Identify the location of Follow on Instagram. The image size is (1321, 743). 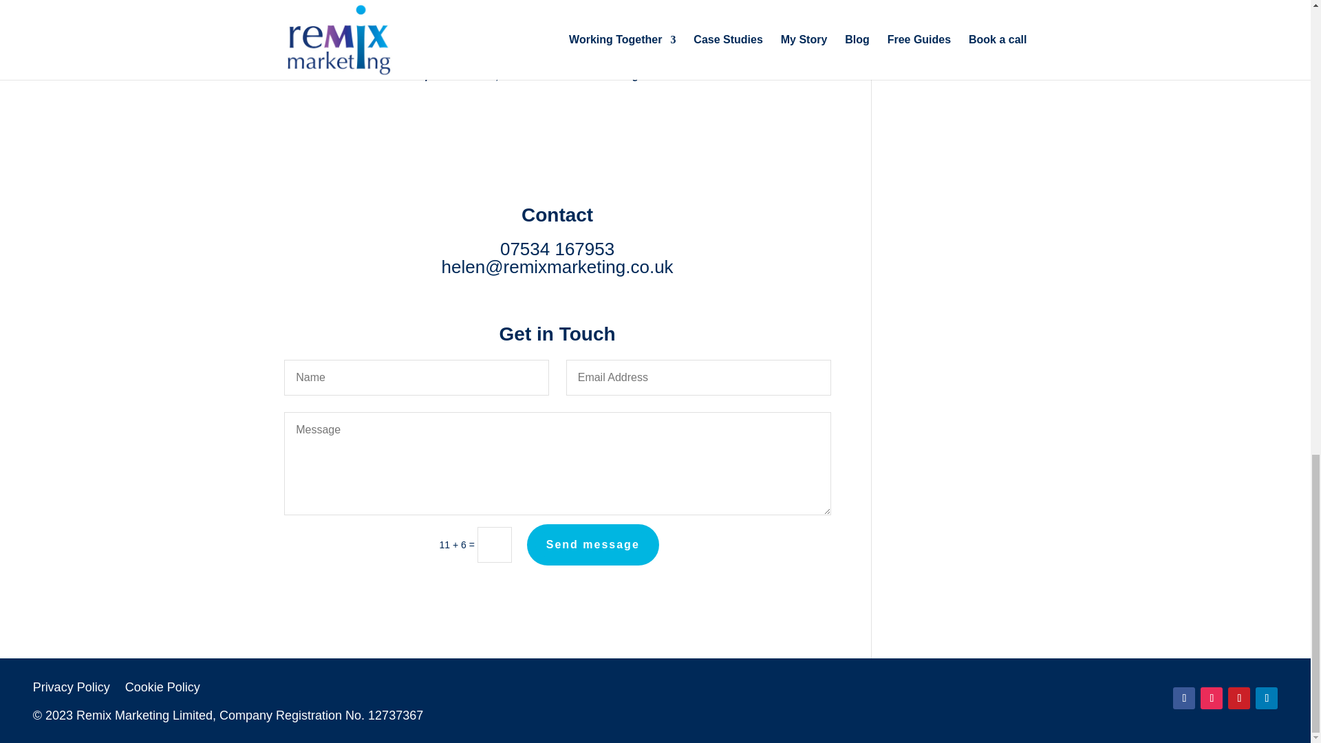
(1212, 698).